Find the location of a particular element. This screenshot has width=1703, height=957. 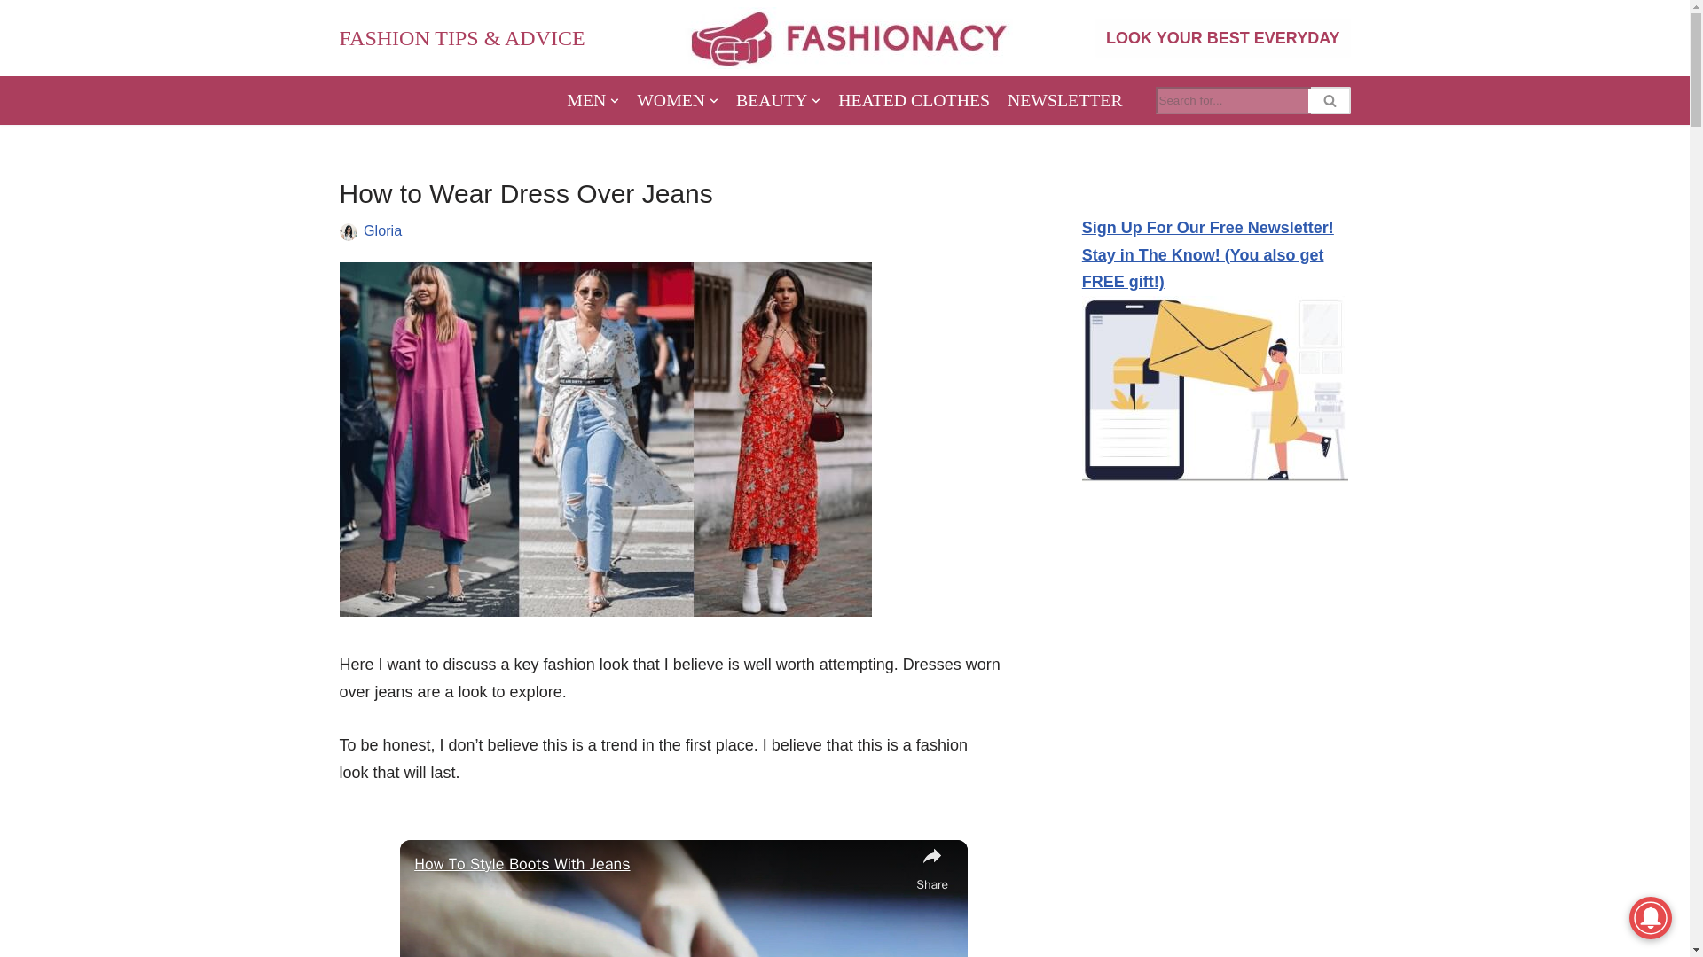

BEAUTY is located at coordinates (778, 101).